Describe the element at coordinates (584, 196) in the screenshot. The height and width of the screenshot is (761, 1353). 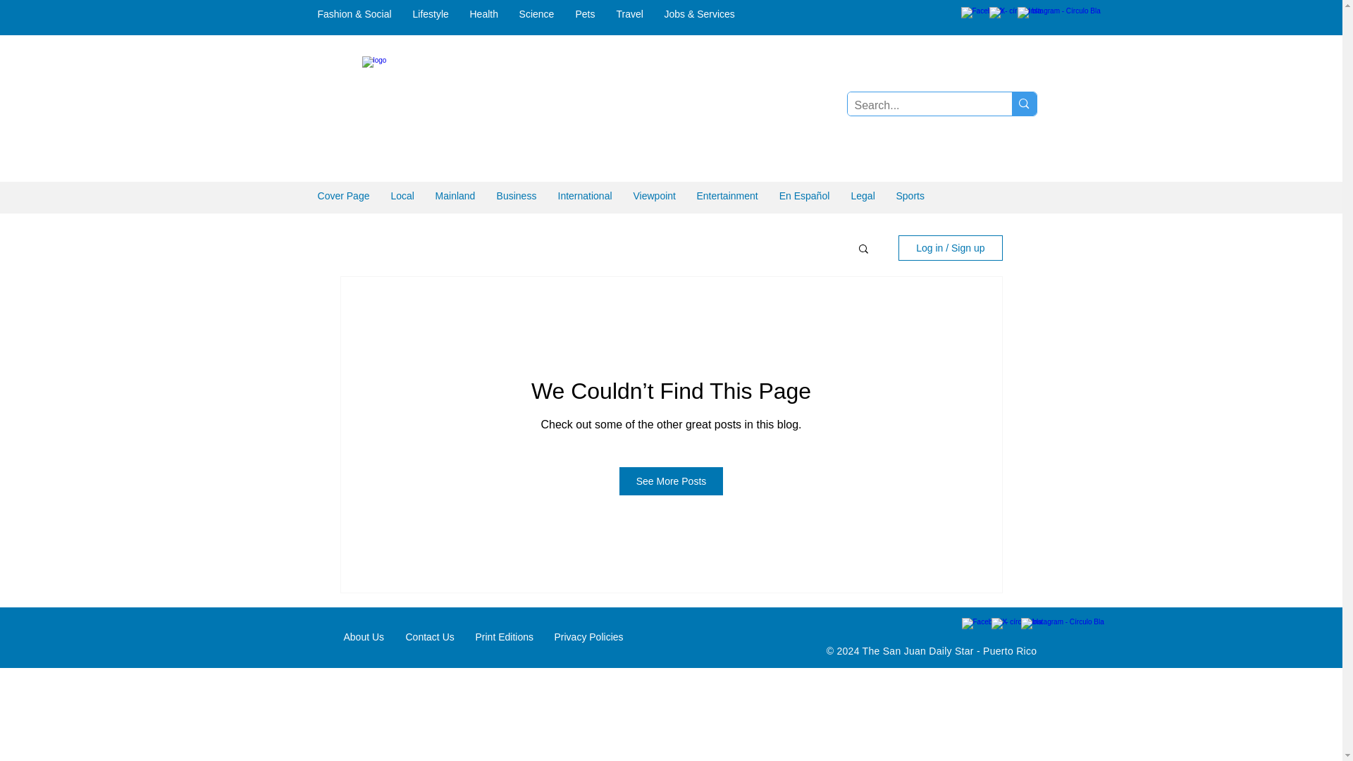
I see `International` at that location.